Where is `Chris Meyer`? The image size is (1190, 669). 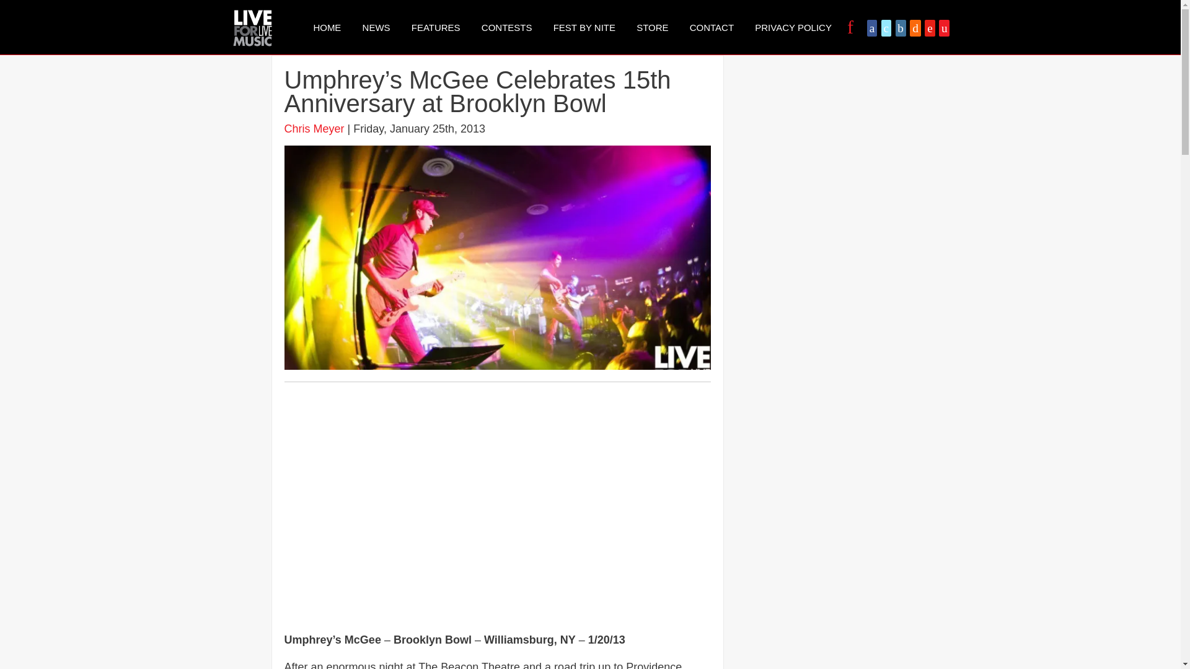 Chris Meyer is located at coordinates (314, 129).